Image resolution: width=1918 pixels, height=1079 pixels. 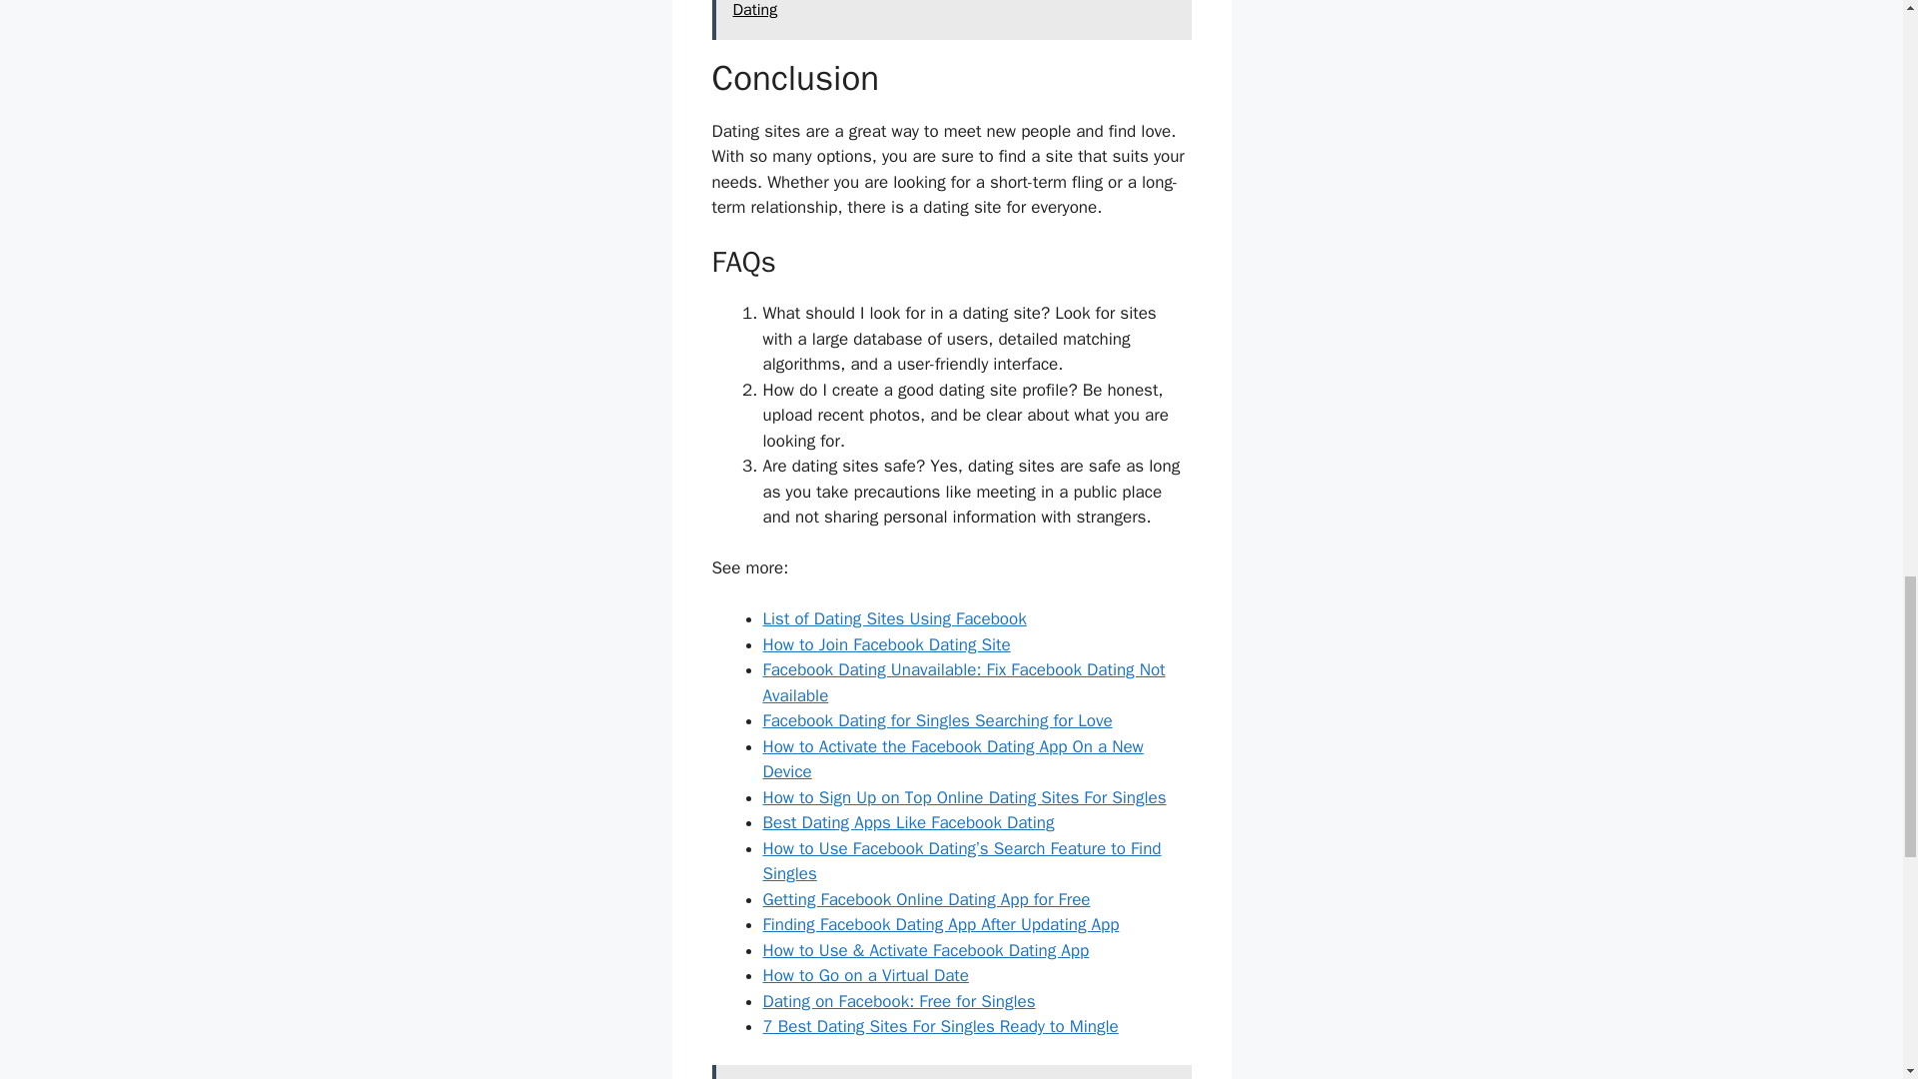 What do you see at coordinates (953, 759) in the screenshot?
I see `How to Activate the Facebook Dating App On a New Device` at bounding box center [953, 759].